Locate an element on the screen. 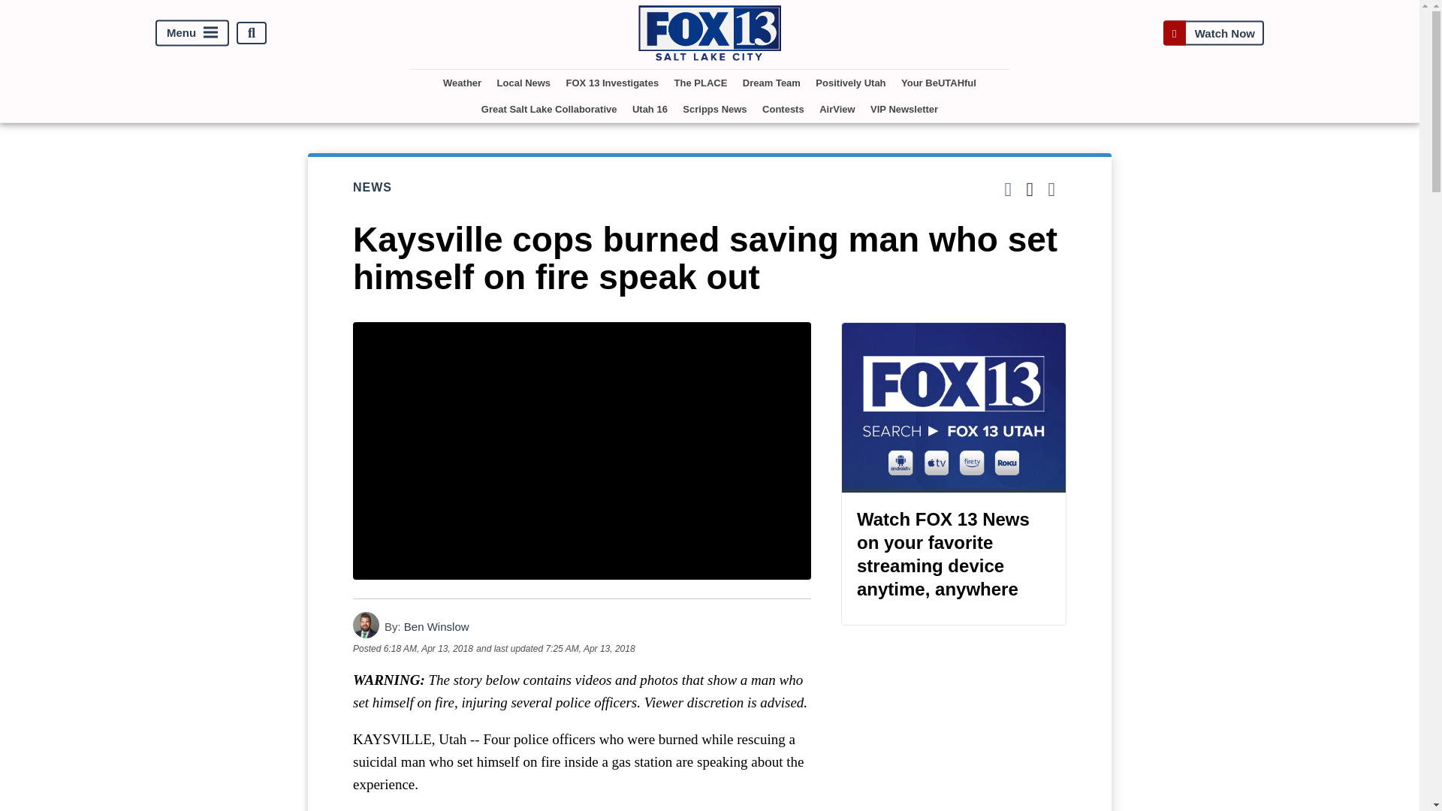  Menu is located at coordinates (192, 33).